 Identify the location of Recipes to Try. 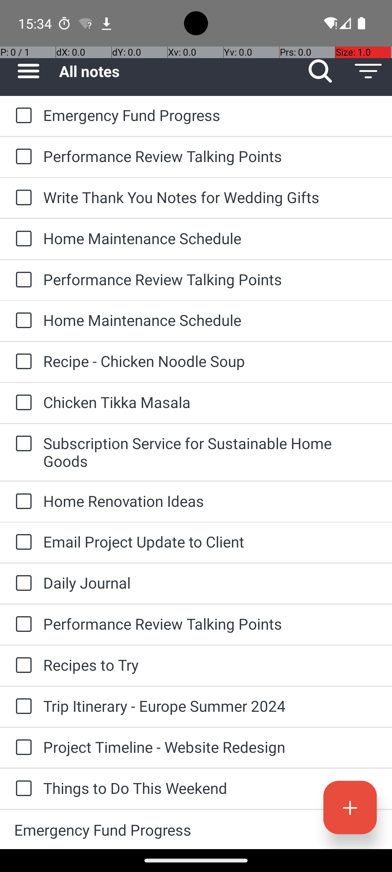
(211, 665).